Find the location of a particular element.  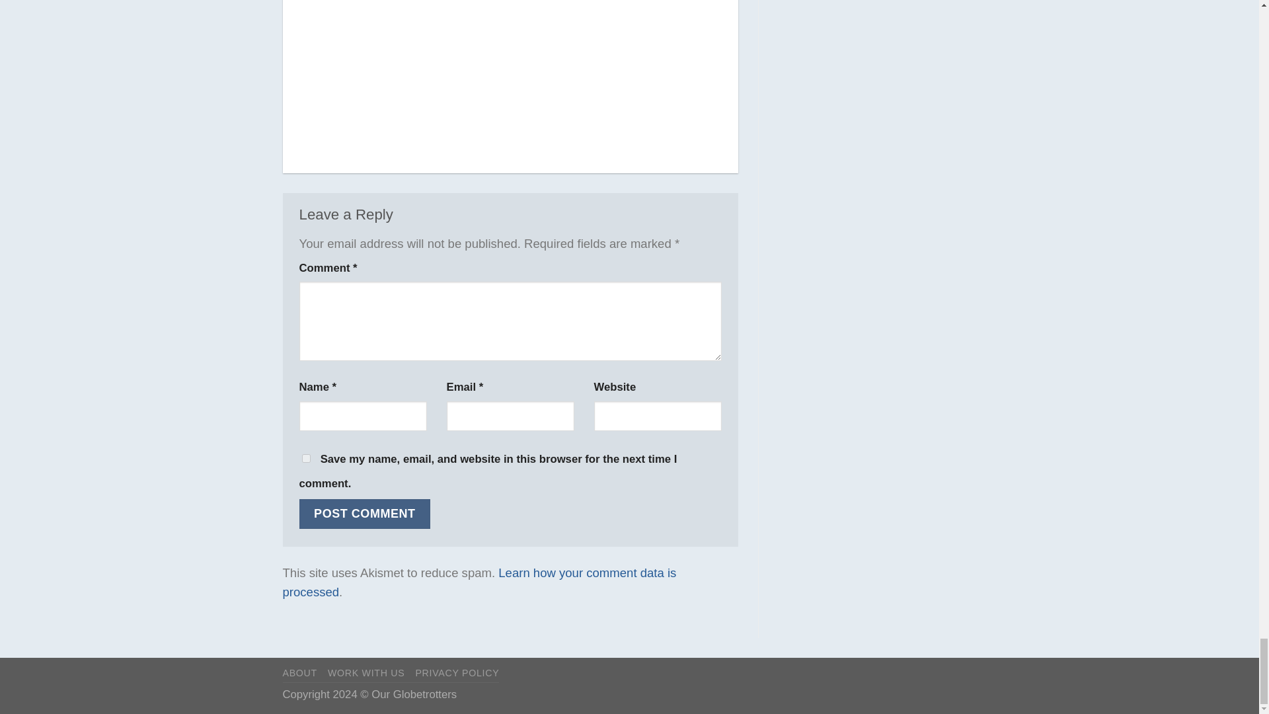

yes is located at coordinates (305, 457).